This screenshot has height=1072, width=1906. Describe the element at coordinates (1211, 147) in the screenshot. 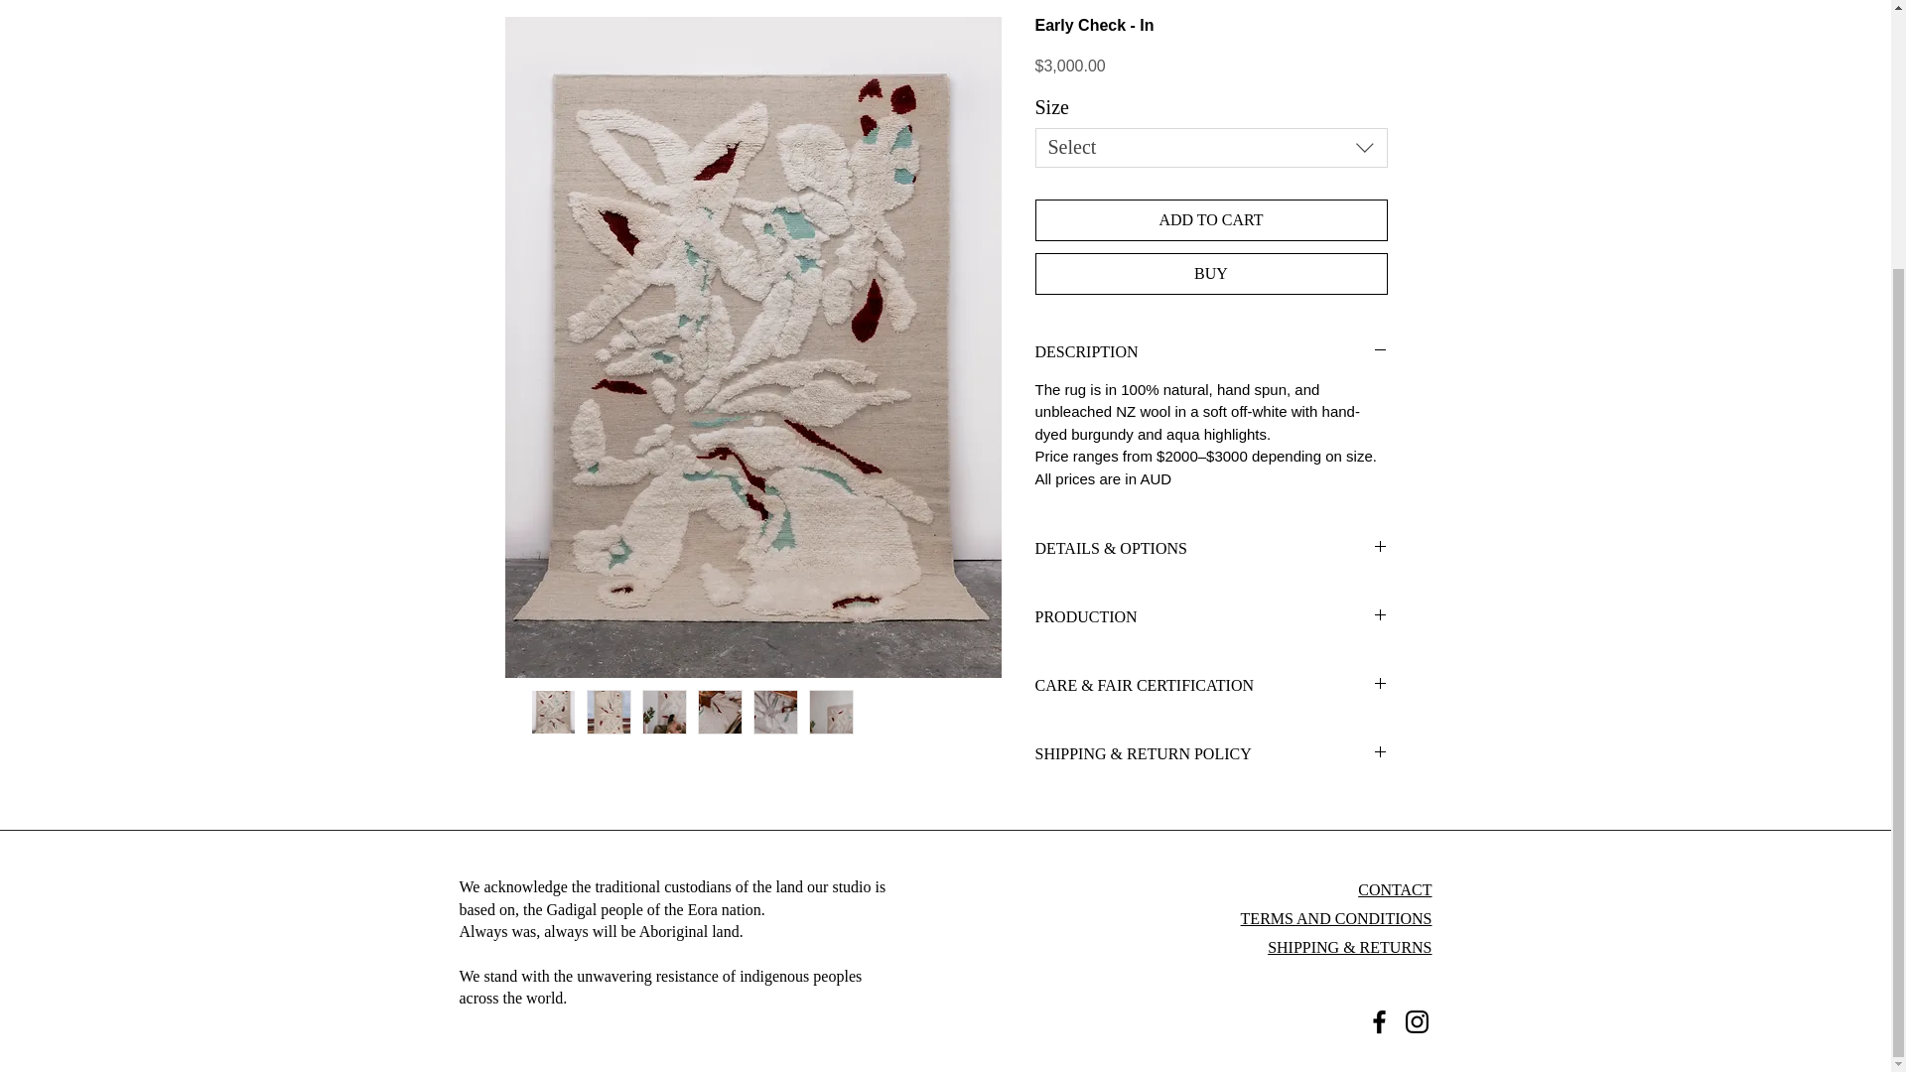

I see `Select` at that location.